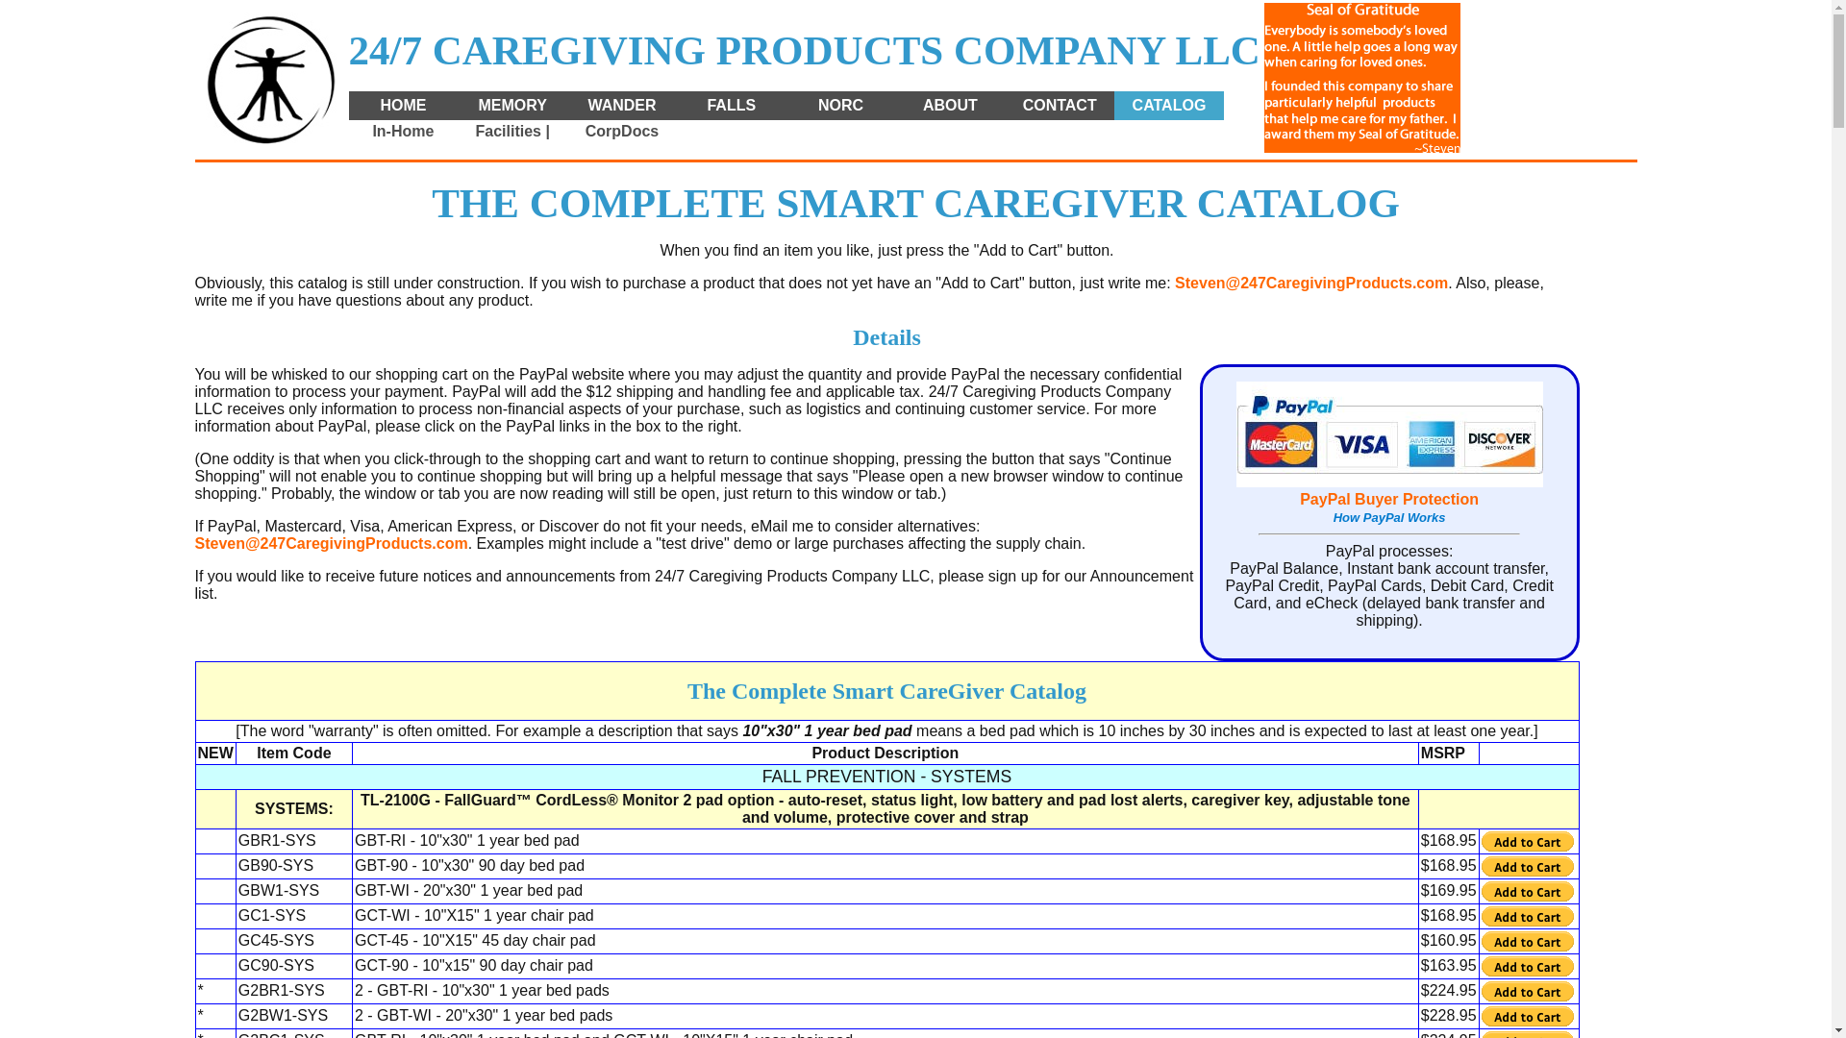  I want to click on MEMORY, so click(512, 106).